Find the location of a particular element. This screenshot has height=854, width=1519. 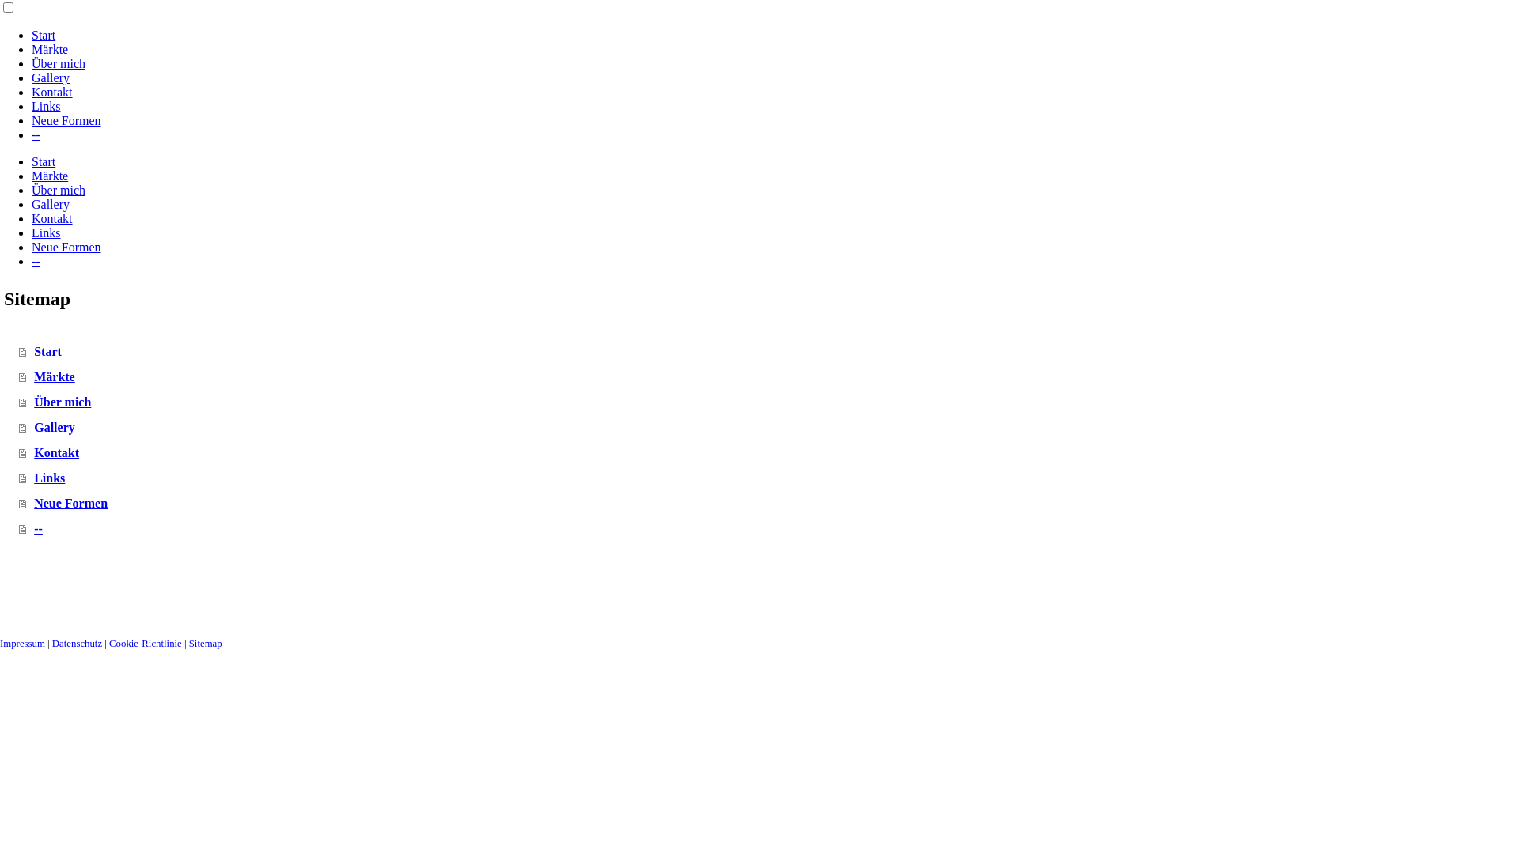

Gallery is located at coordinates (51, 77).